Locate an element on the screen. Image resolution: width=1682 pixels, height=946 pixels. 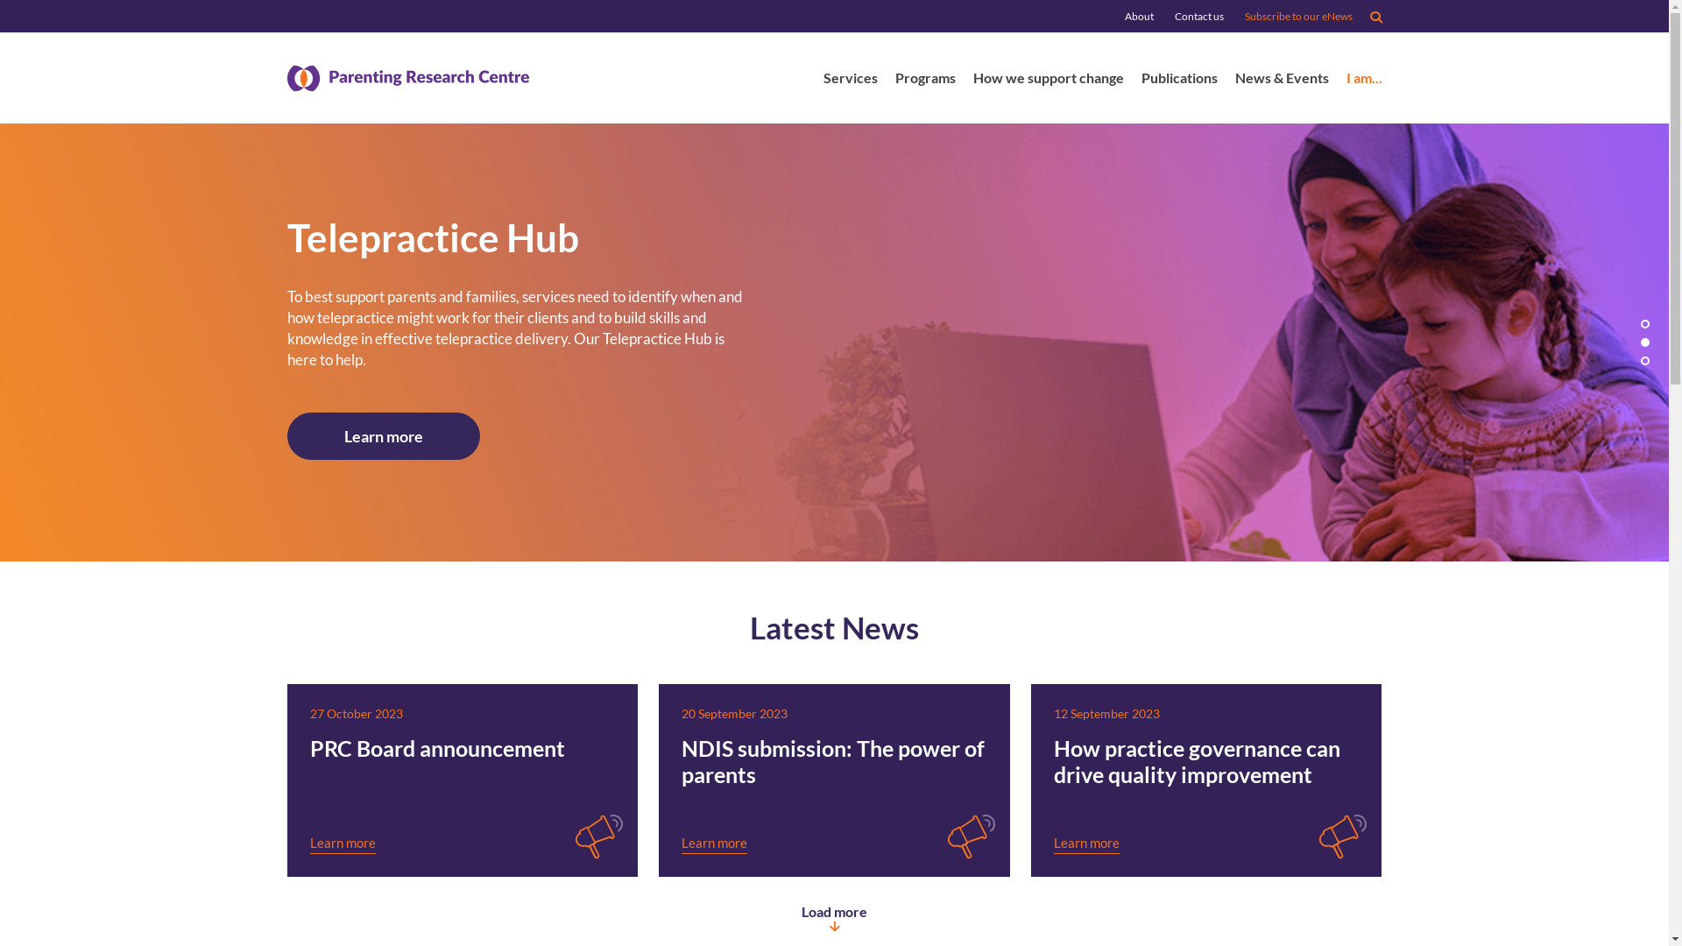
Services is located at coordinates (851, 81).